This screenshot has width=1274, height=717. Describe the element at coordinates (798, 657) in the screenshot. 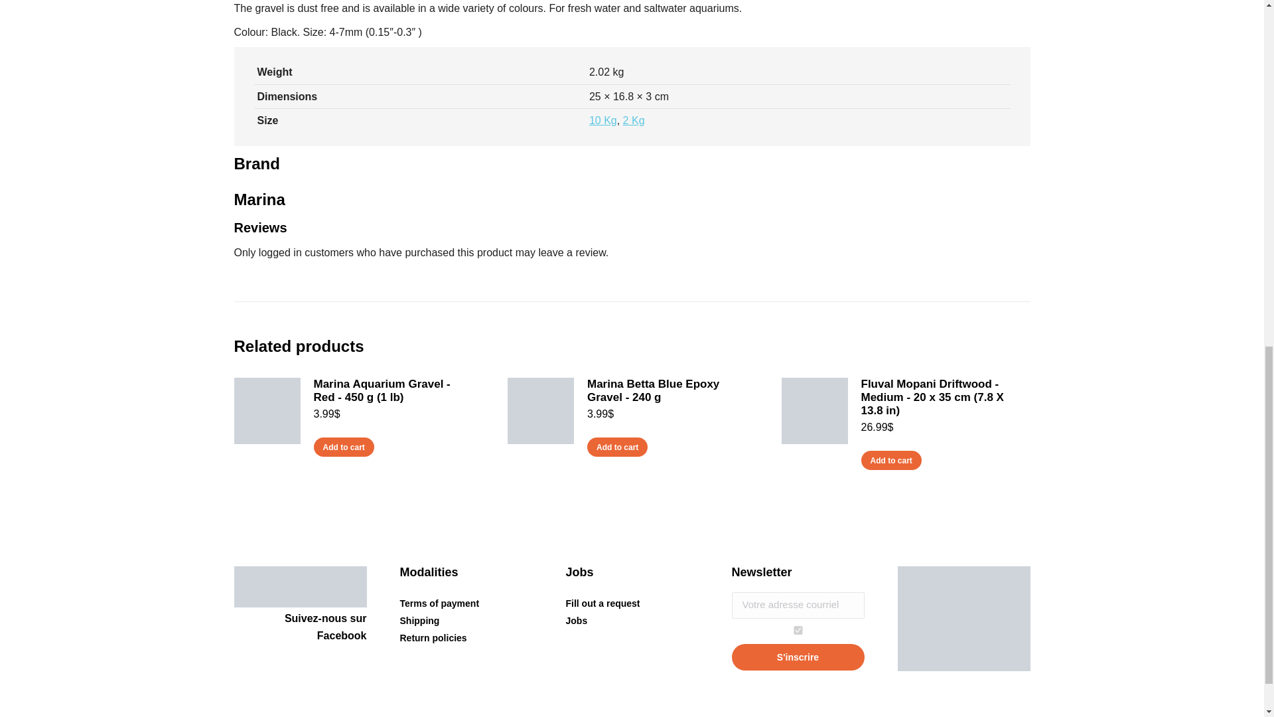

I see `S'inscrire` at that location.